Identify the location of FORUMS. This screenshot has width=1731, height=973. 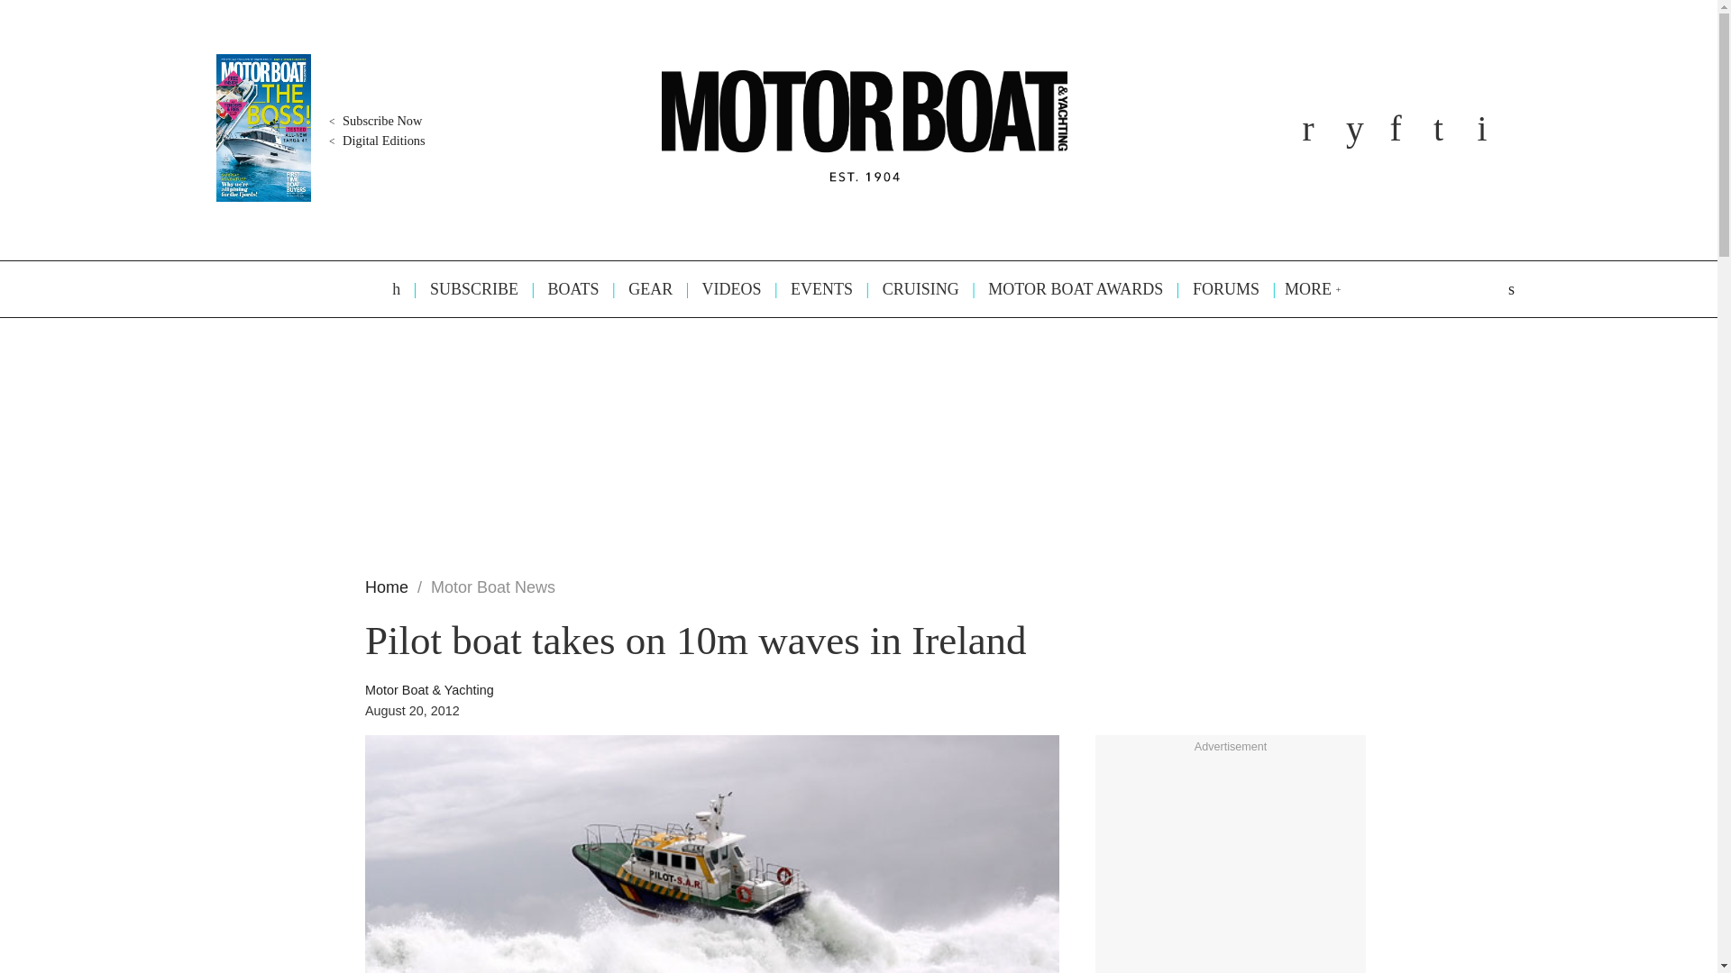
(1217, 289).